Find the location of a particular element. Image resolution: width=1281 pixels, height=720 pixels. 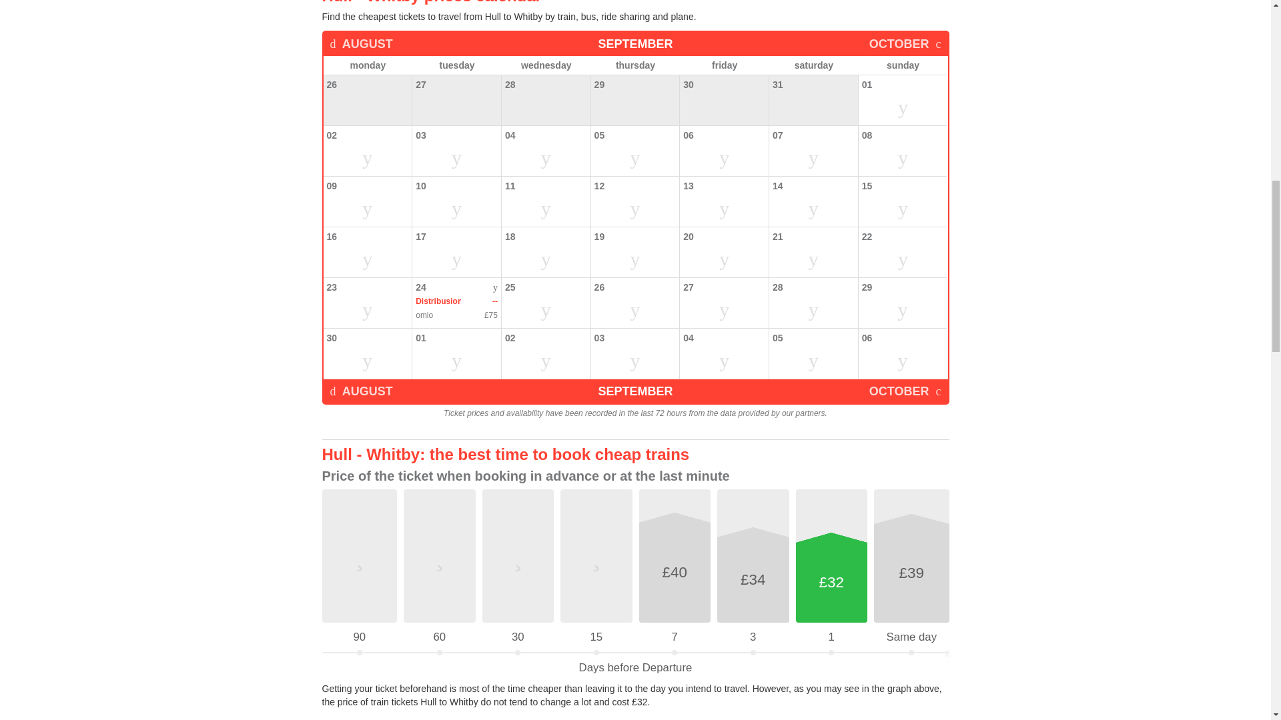

OCTOBER   is located at coordinates (905, 44).